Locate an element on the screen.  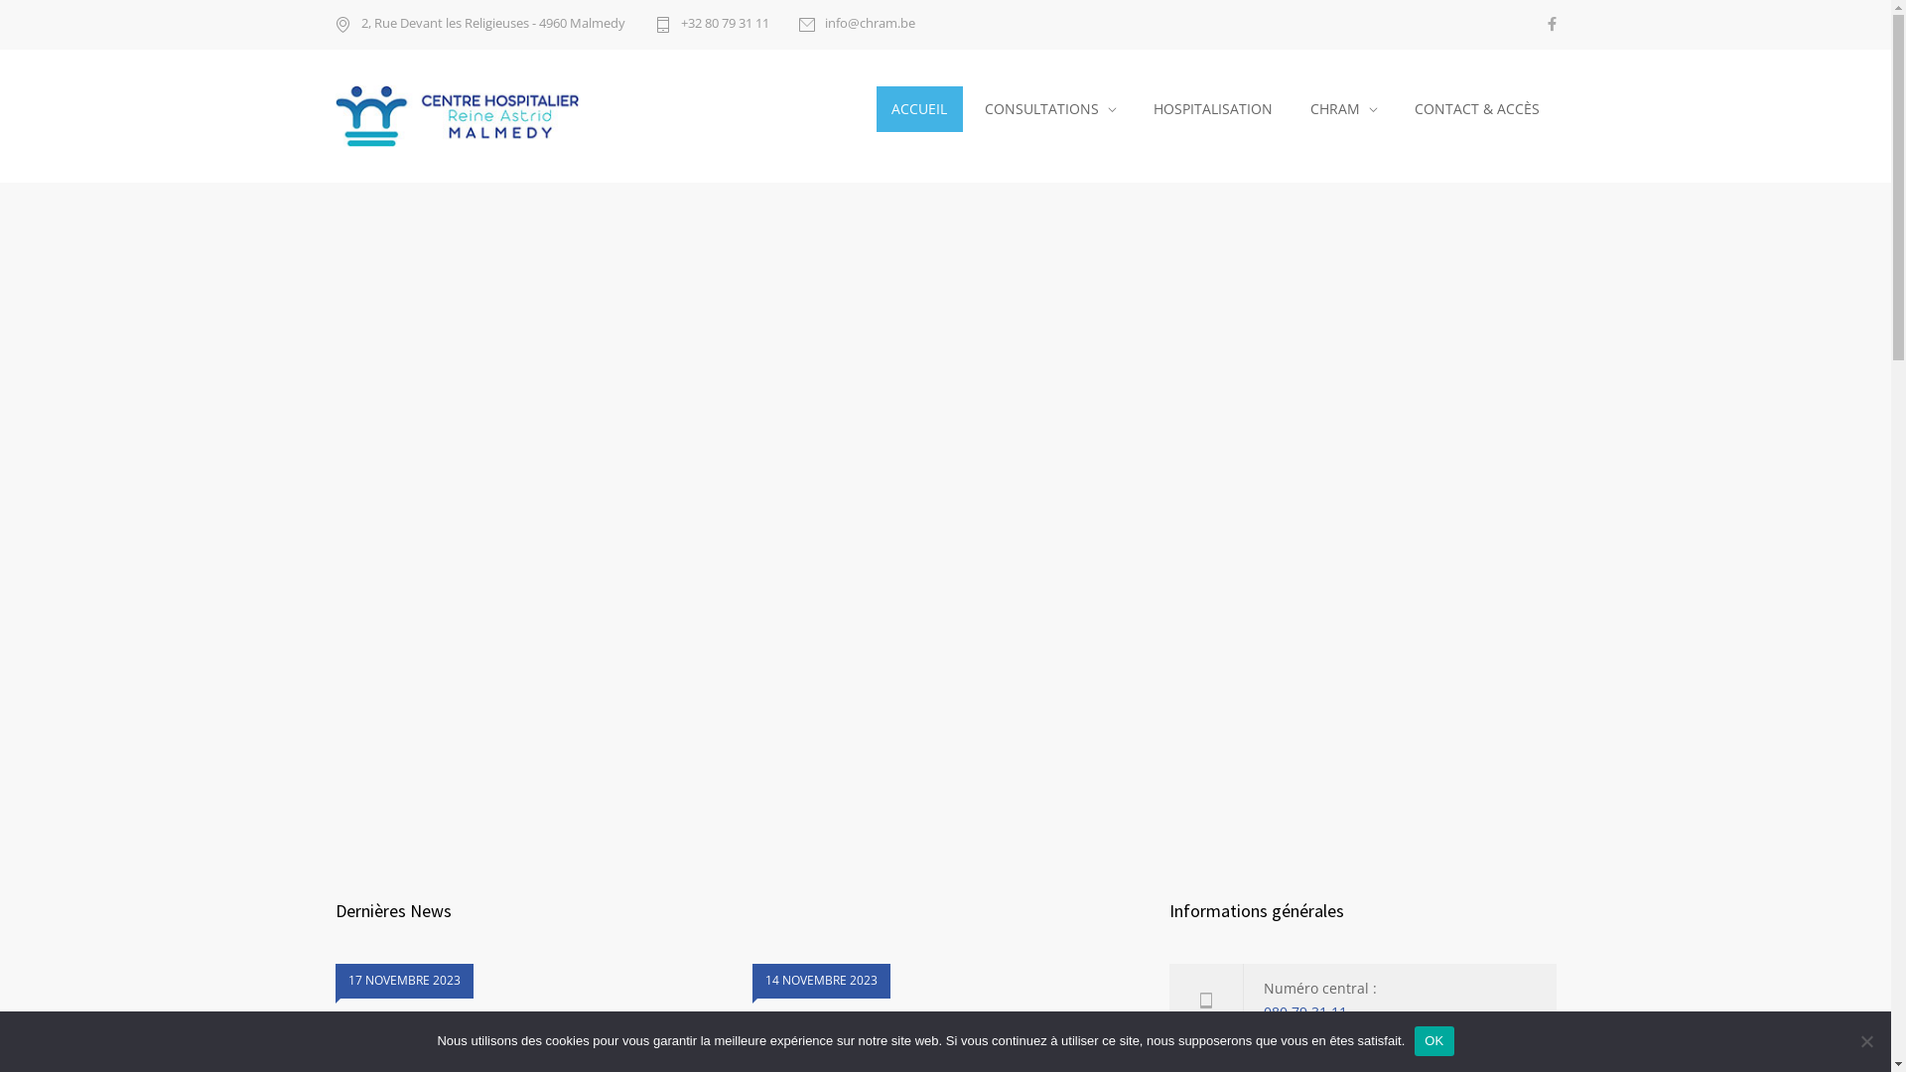
OK is located at coordinates (1433, 1041).